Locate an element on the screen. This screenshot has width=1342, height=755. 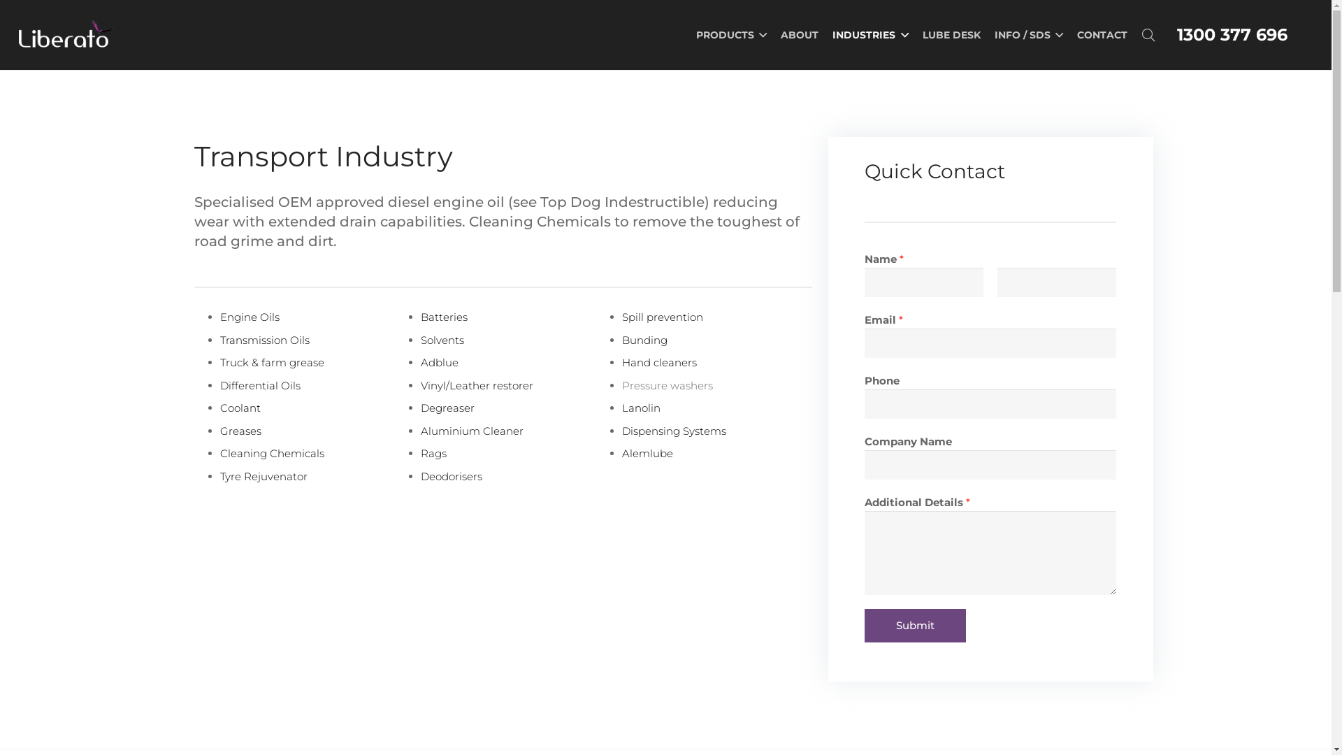
Tyre Rejuvenator is located at coordinates (264, 477).